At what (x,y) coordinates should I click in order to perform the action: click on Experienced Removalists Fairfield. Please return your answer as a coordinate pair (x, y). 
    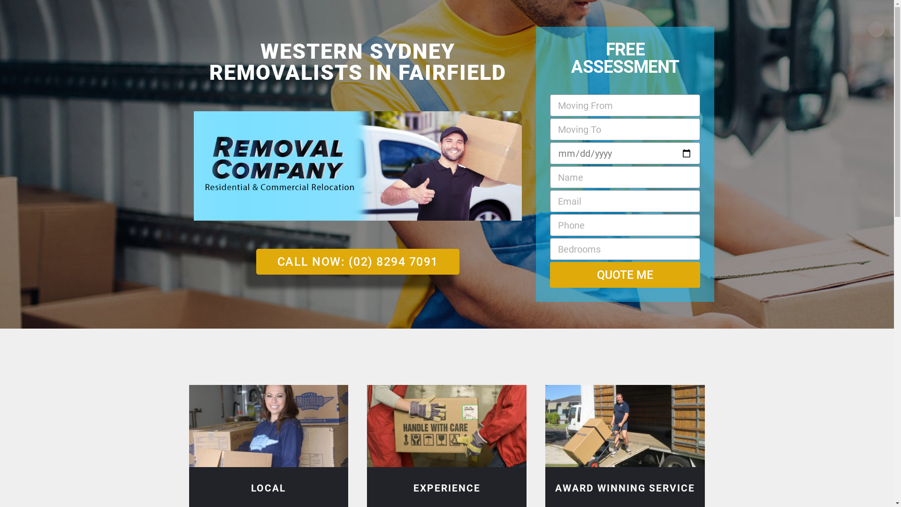
    Looking at the image, I should click on (447, 426).